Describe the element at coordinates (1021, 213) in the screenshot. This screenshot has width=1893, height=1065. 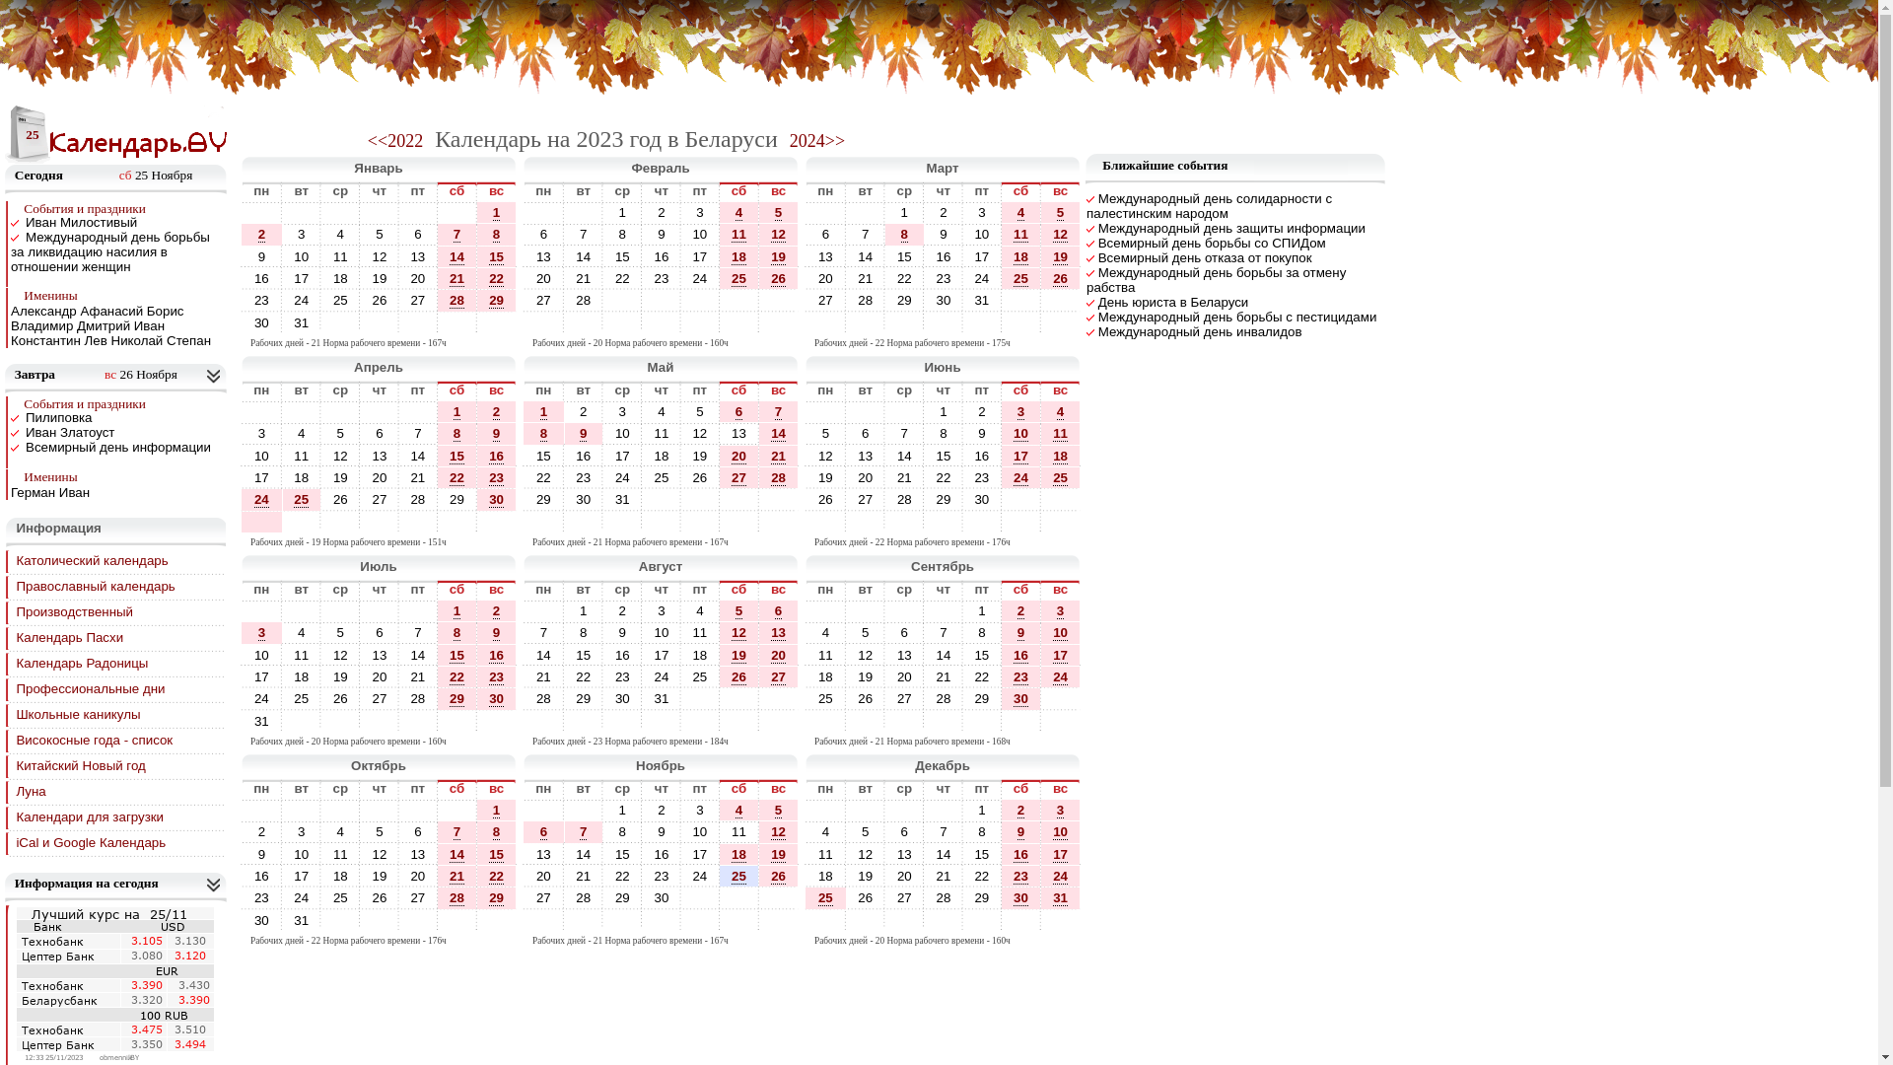
I see `4` at that location.